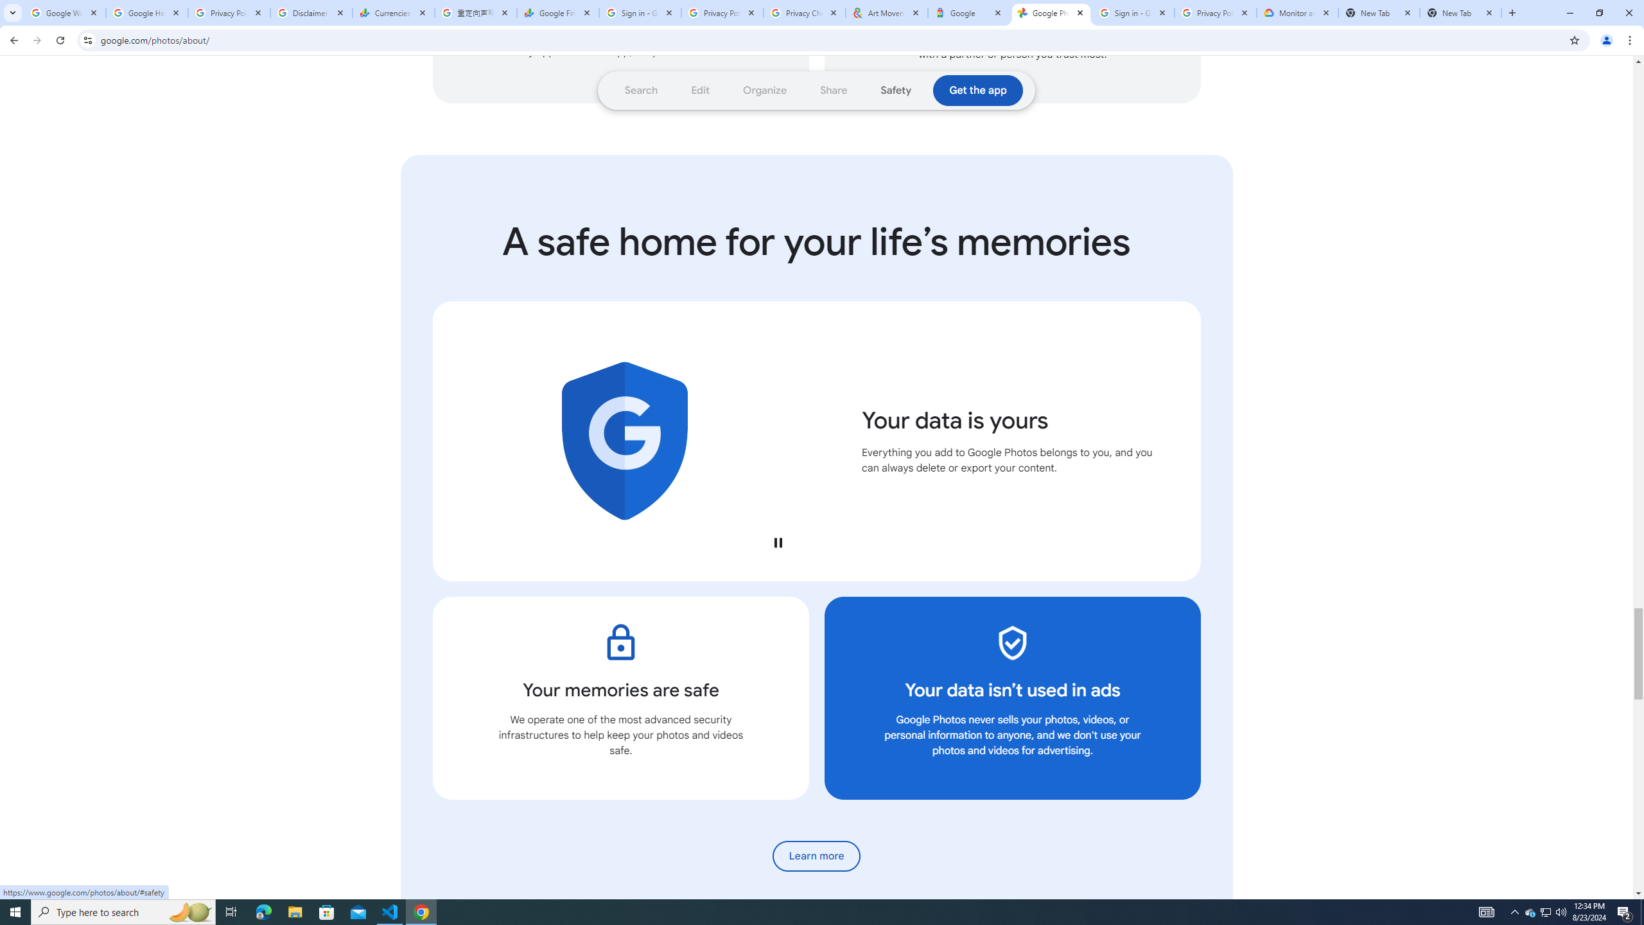 This screenshot has height=925, width=1644. What do you see at coordinates (834, 90) in the screenshot?
I see `Go to section: Share` at bounding box center [834, 90].